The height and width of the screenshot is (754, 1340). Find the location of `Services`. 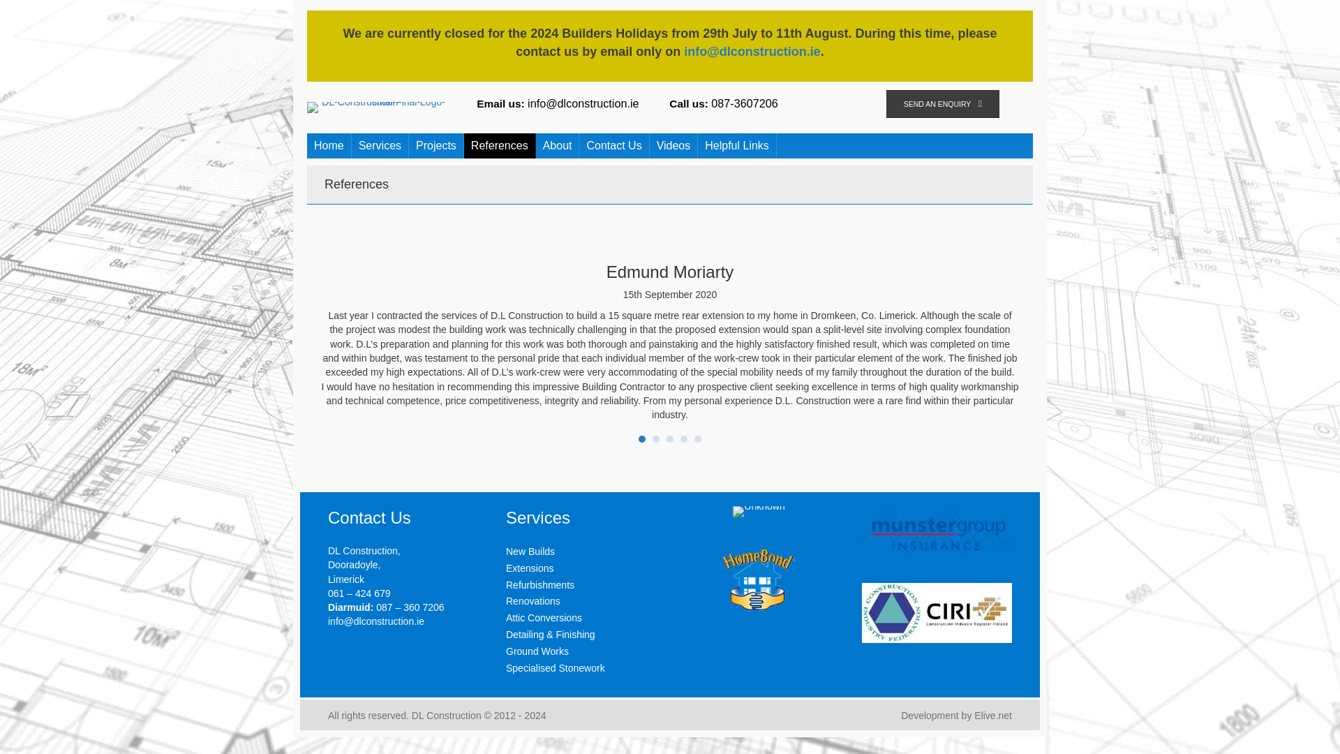

Services is located at coordinates (380, 145).